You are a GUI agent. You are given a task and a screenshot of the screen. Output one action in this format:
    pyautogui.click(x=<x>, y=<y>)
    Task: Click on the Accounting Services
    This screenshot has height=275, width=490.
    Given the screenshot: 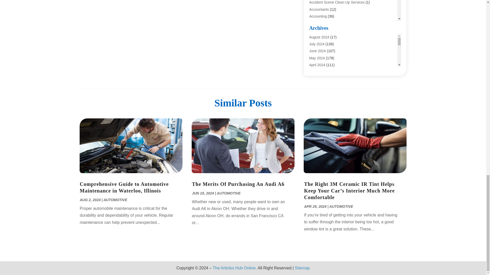 What is the action you would take?
    pyautogui.click(x=325, y=23)
    